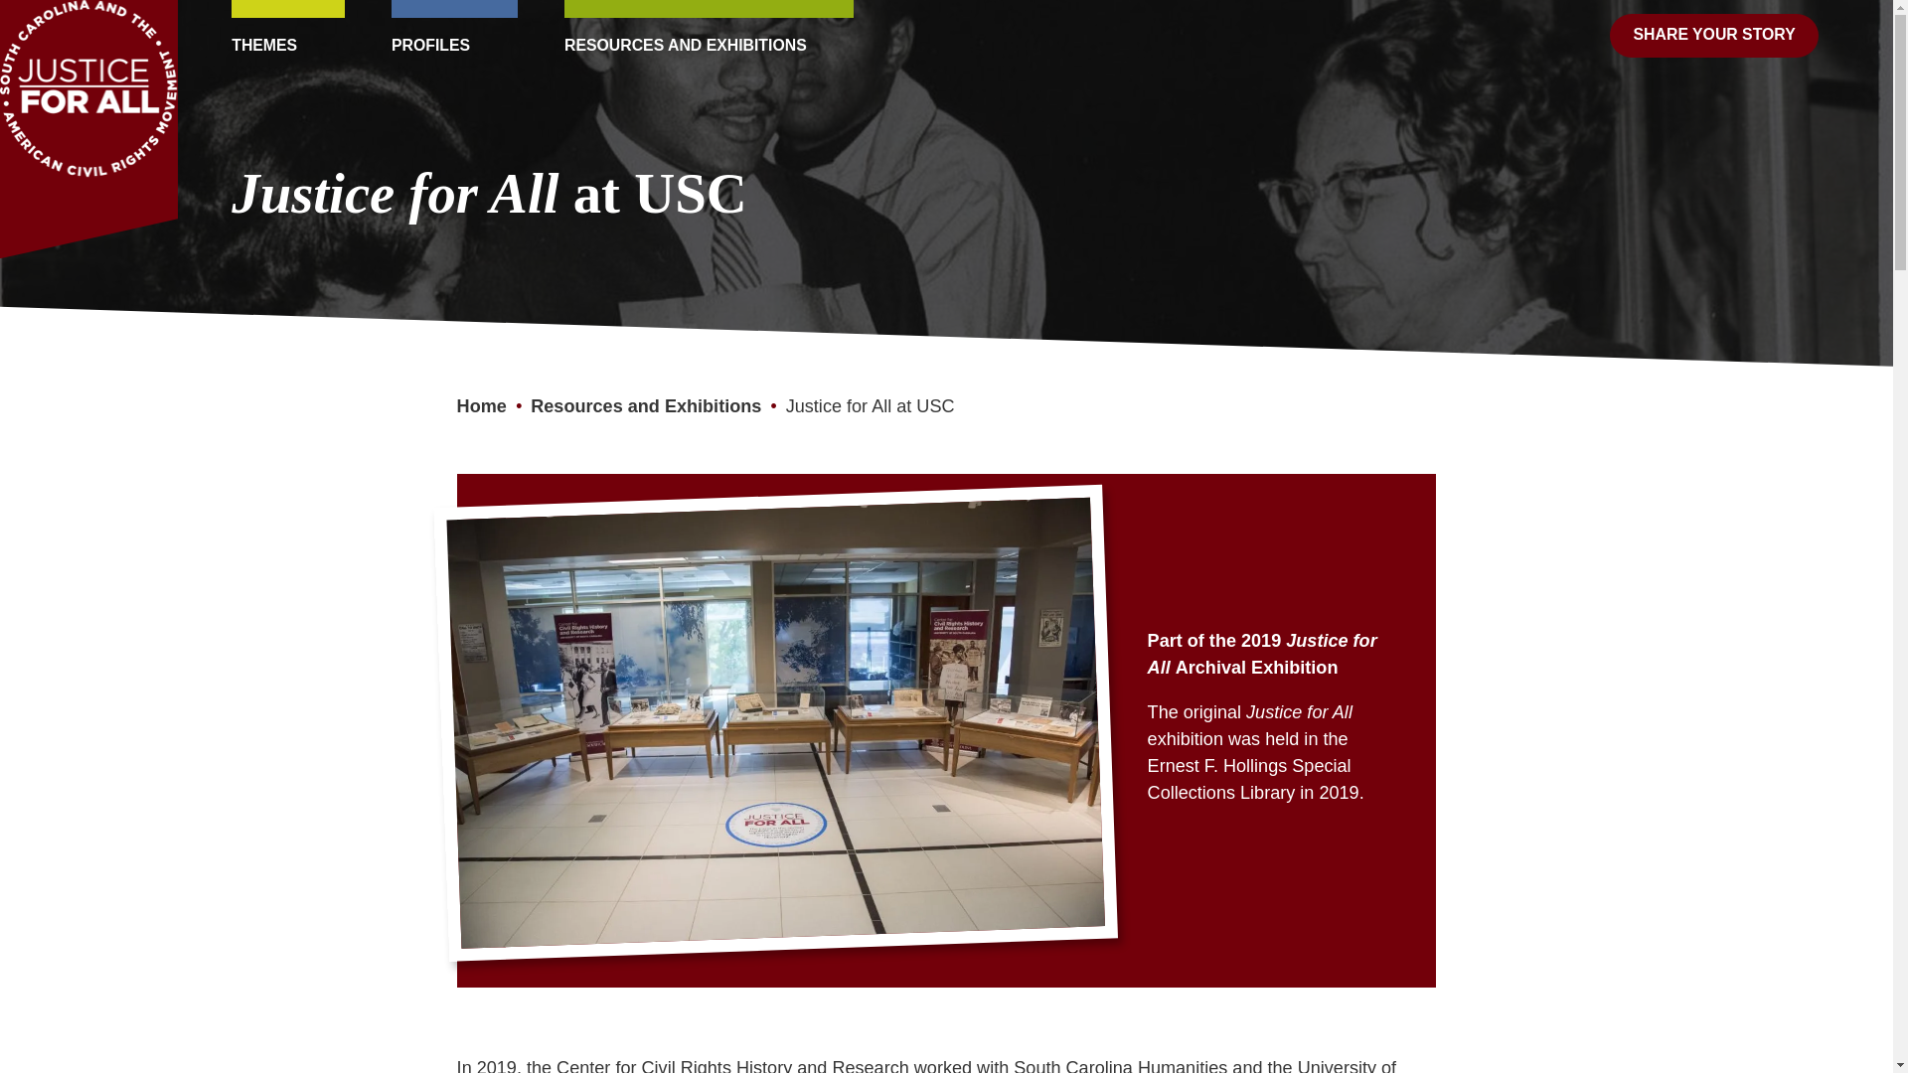 This screenshot has width=1908, height=1073. What do you see at coordinates (482, 405) in the screenshot?
I see `Home` at bounding box center [482, 405].